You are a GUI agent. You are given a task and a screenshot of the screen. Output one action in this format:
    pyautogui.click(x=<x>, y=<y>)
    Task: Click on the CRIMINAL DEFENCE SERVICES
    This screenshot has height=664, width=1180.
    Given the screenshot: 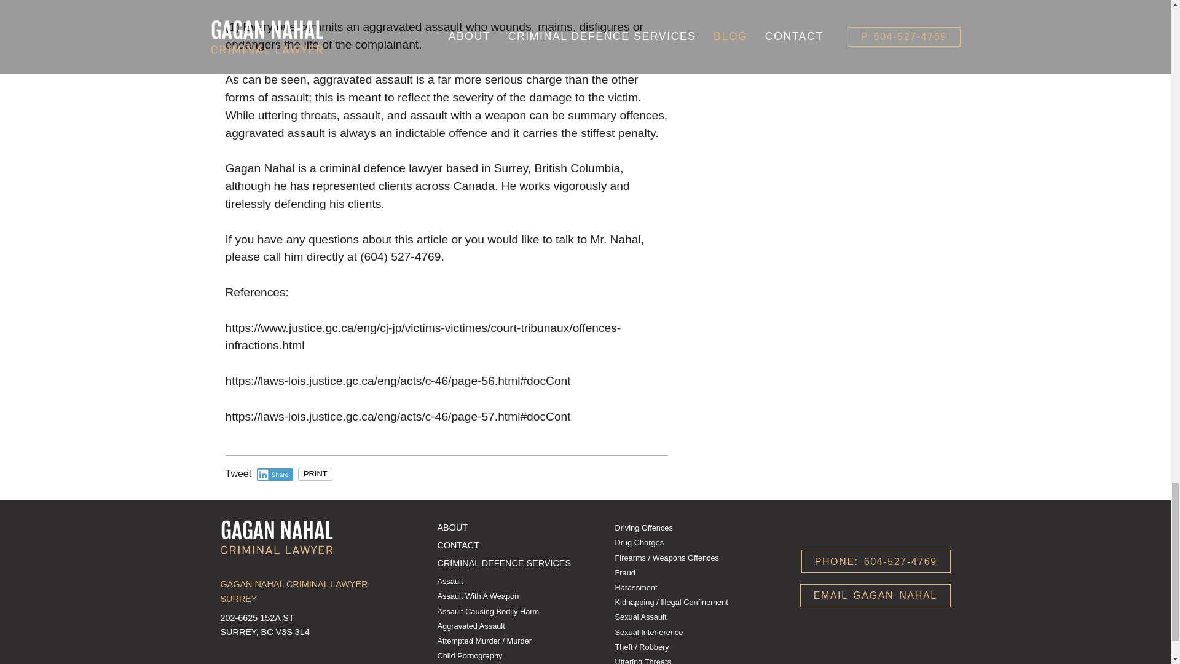 What is the action you would take?
    pyautogui.click(x=504, y=563)
    